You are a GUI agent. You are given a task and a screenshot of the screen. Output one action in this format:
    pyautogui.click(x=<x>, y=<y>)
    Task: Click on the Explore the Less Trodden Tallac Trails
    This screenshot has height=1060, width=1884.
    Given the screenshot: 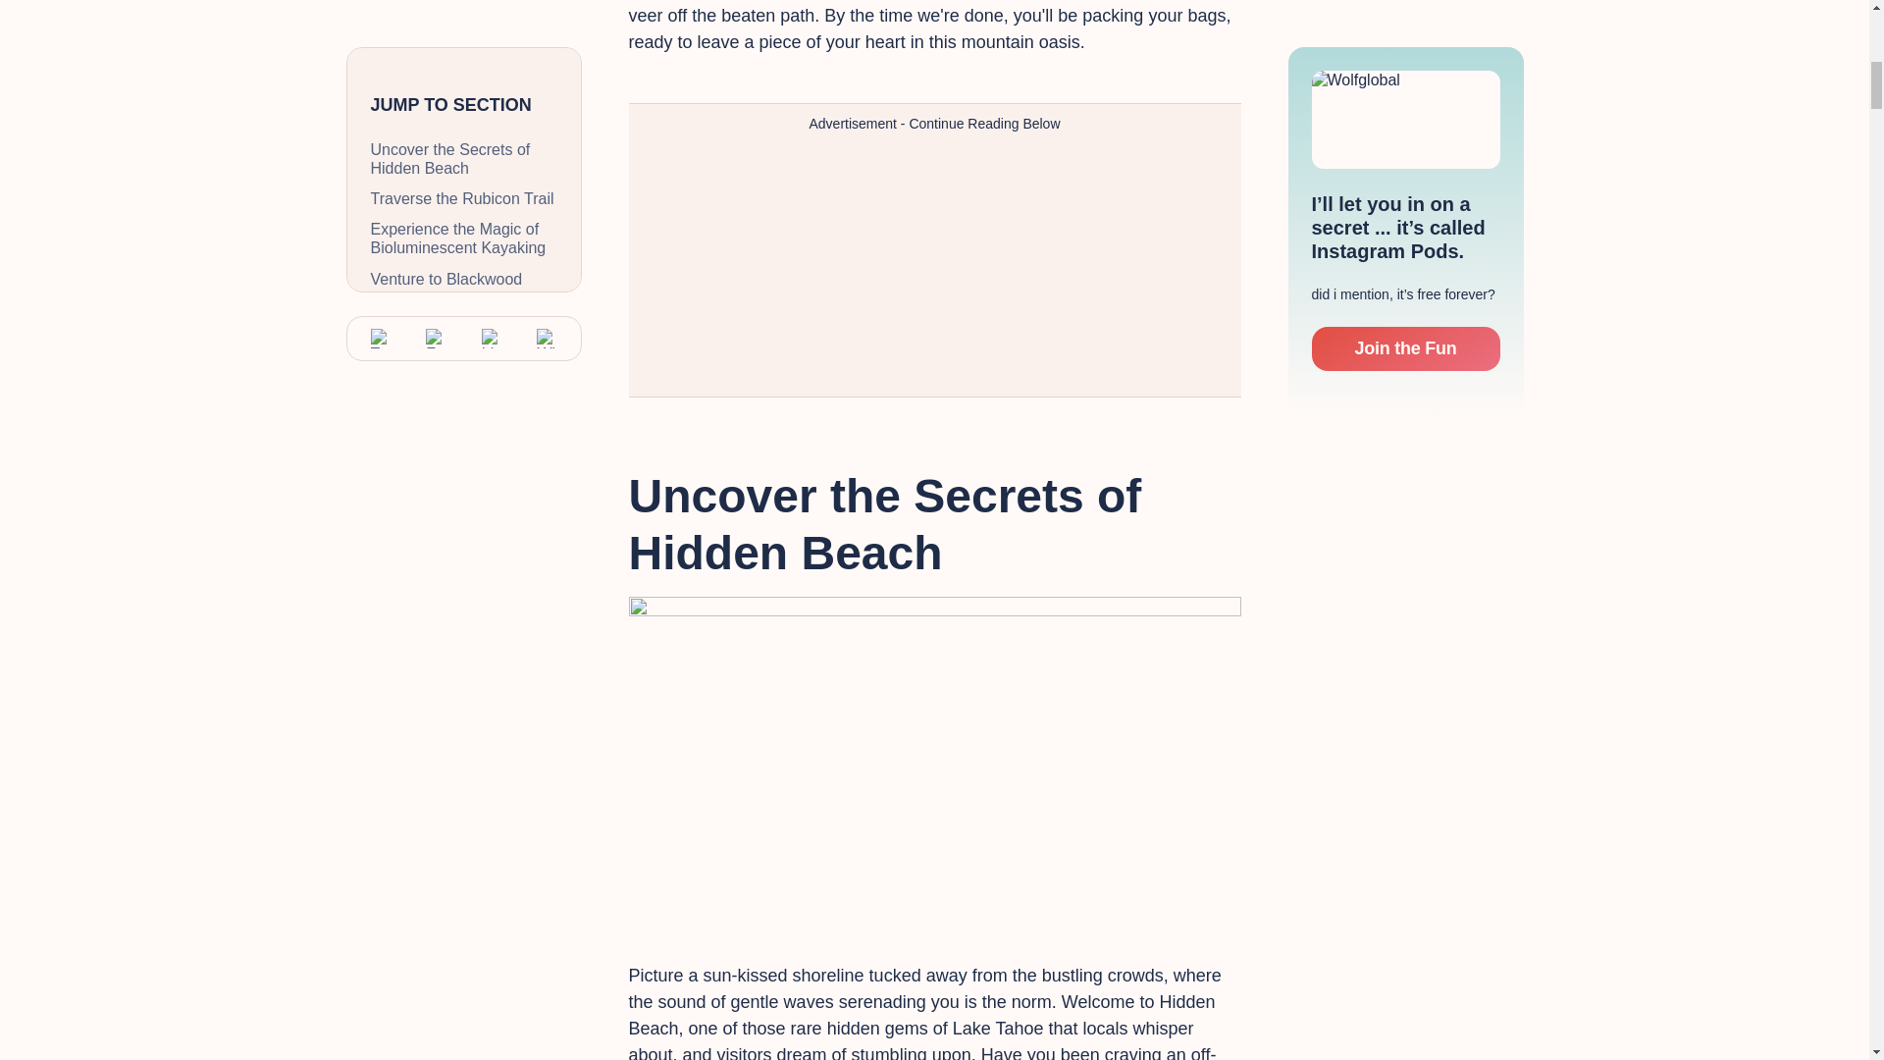 What is the action you would take?
    pyautogui.click(x=464, y=24)
    